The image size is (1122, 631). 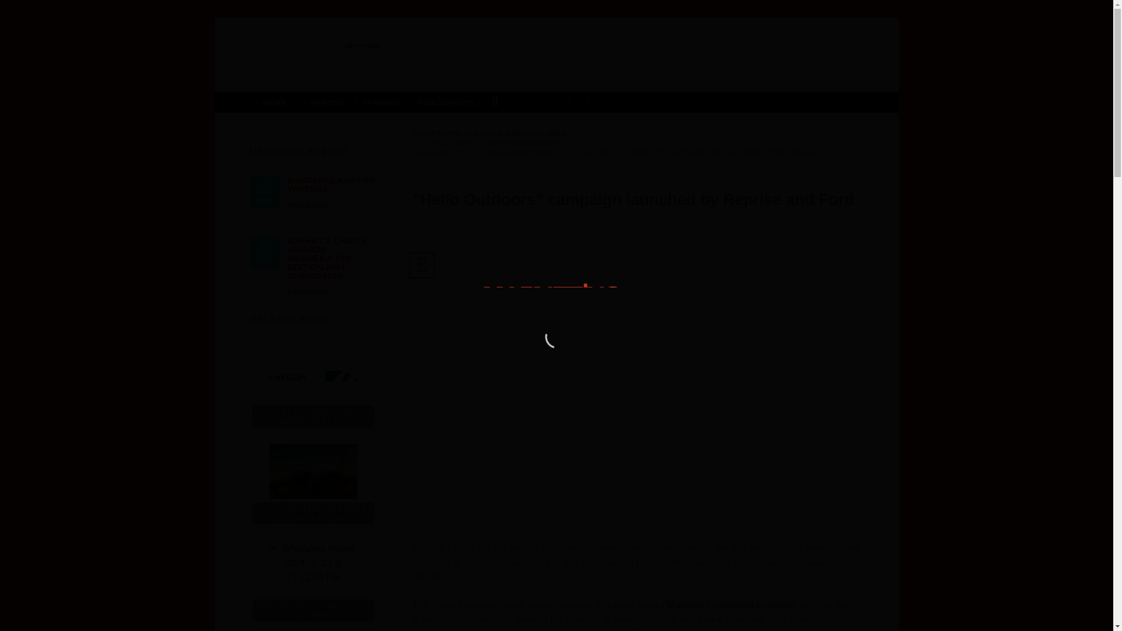 What do you see at coordinates (313, 584) in the screenshot?
I see `45th IAA World Congress 2024 Launched` at bounding box center [313, 584].